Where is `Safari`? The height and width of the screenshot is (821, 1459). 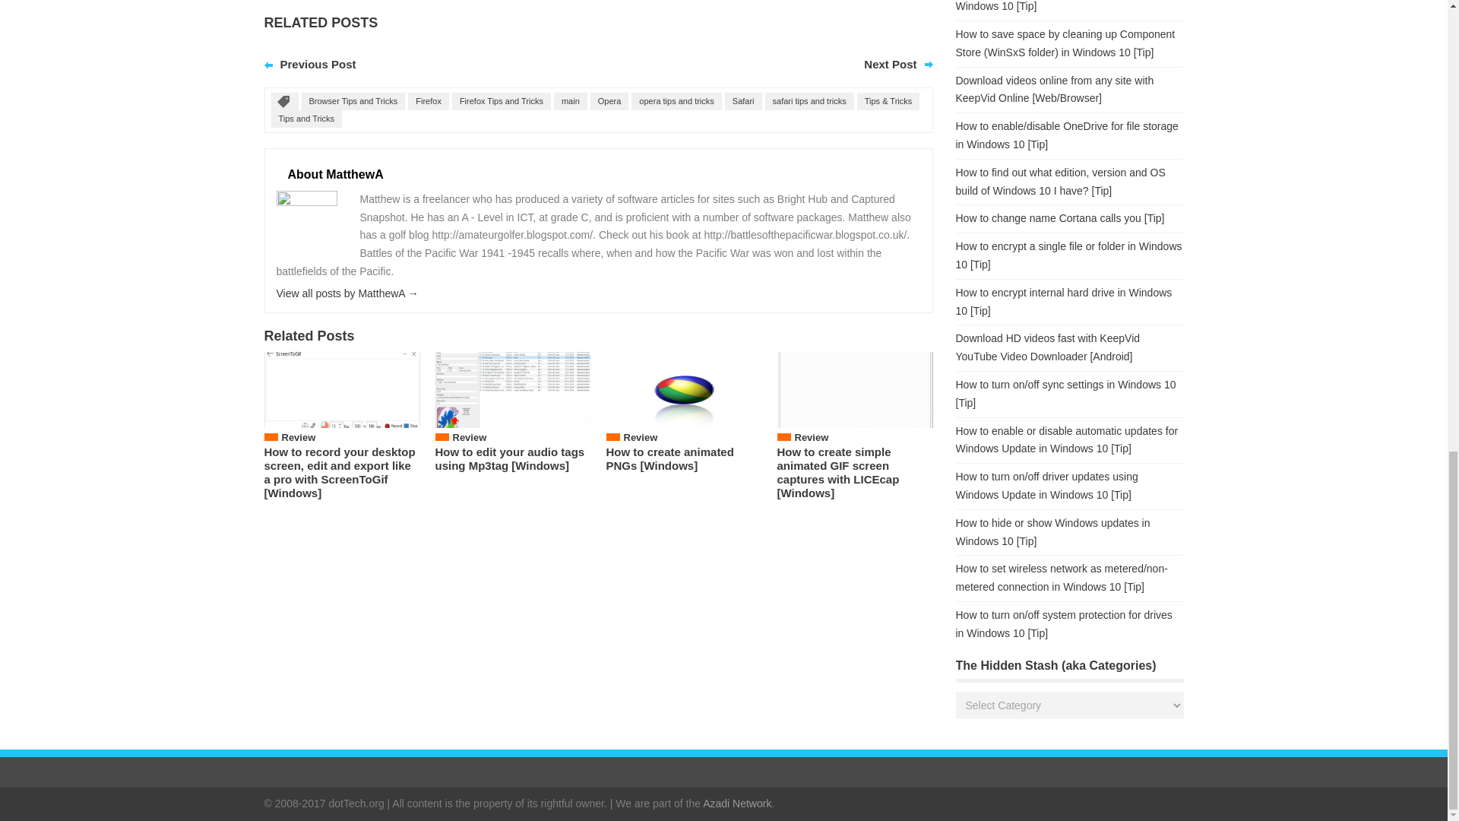
Safari is located at coordinates (743, 101).